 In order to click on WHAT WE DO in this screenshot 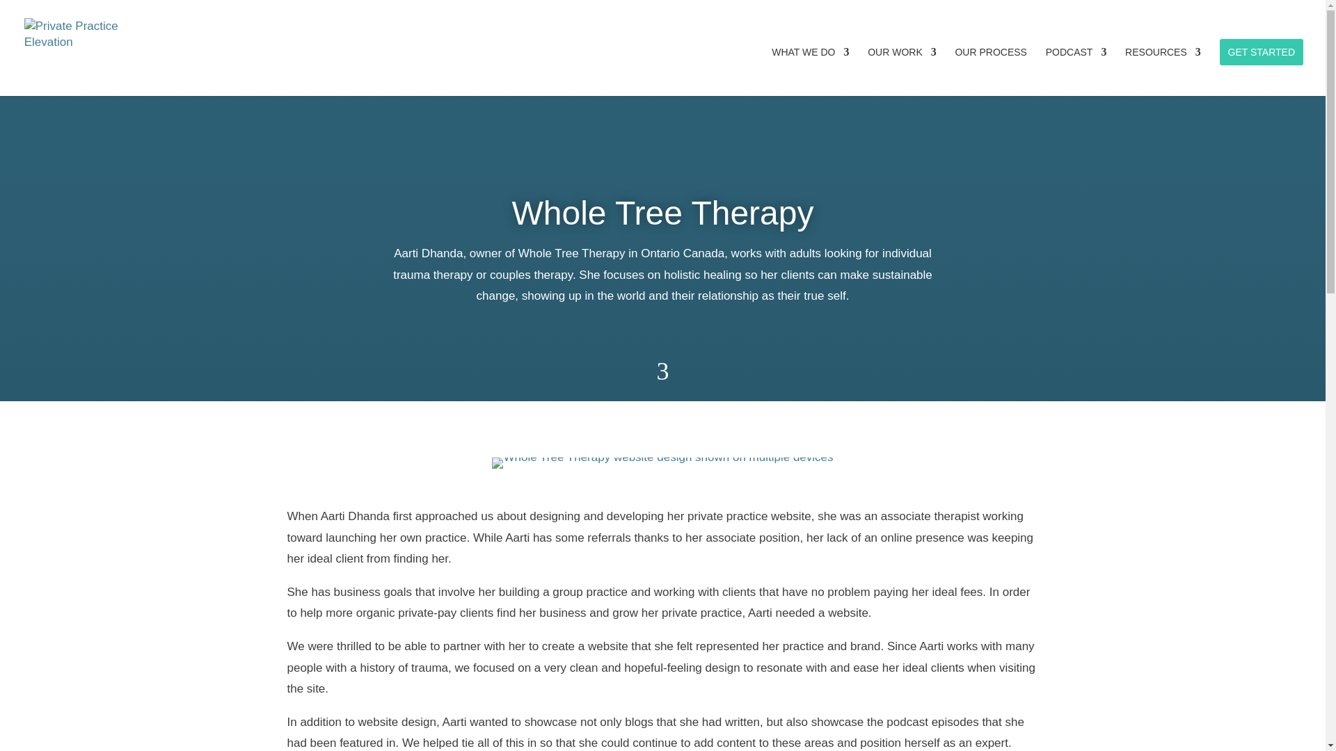, I will do `click(810, 72)`.